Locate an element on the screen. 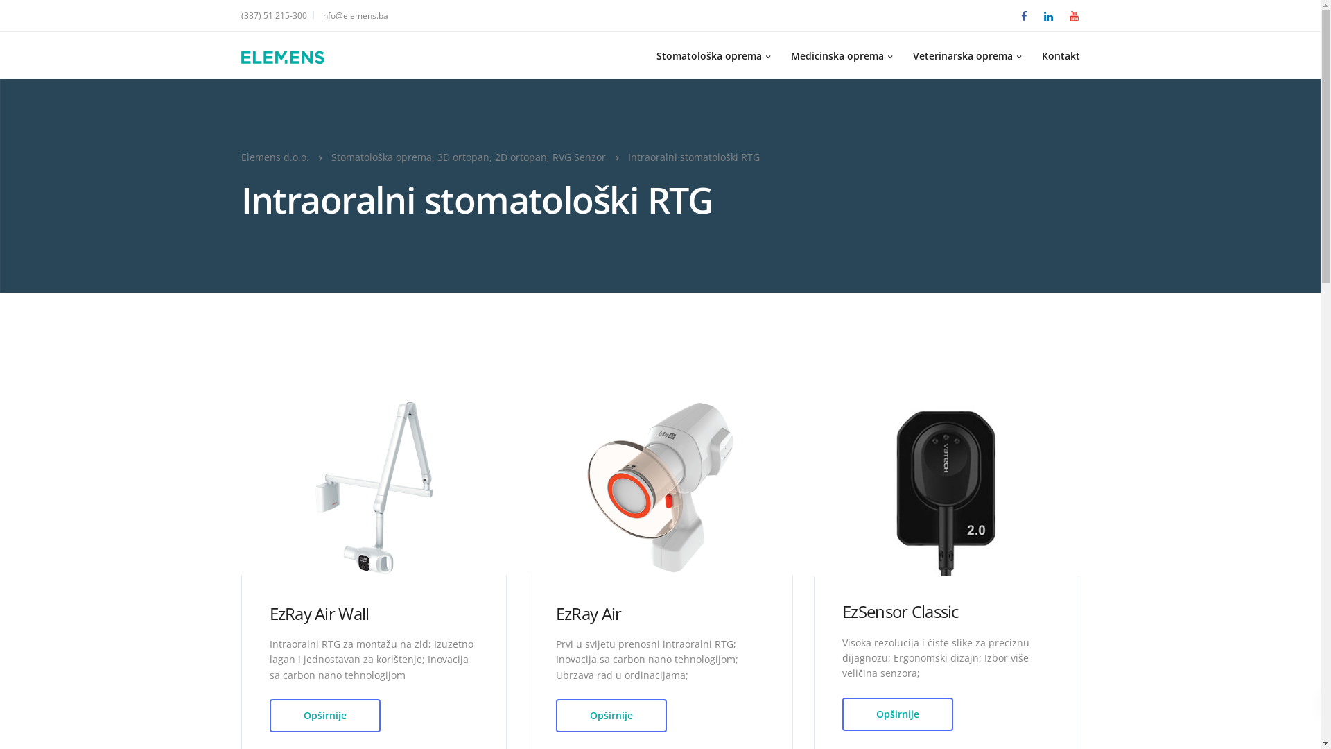 This screenshot has height=749, width=1331. Kontakt is located at coordinates (1061, 55).